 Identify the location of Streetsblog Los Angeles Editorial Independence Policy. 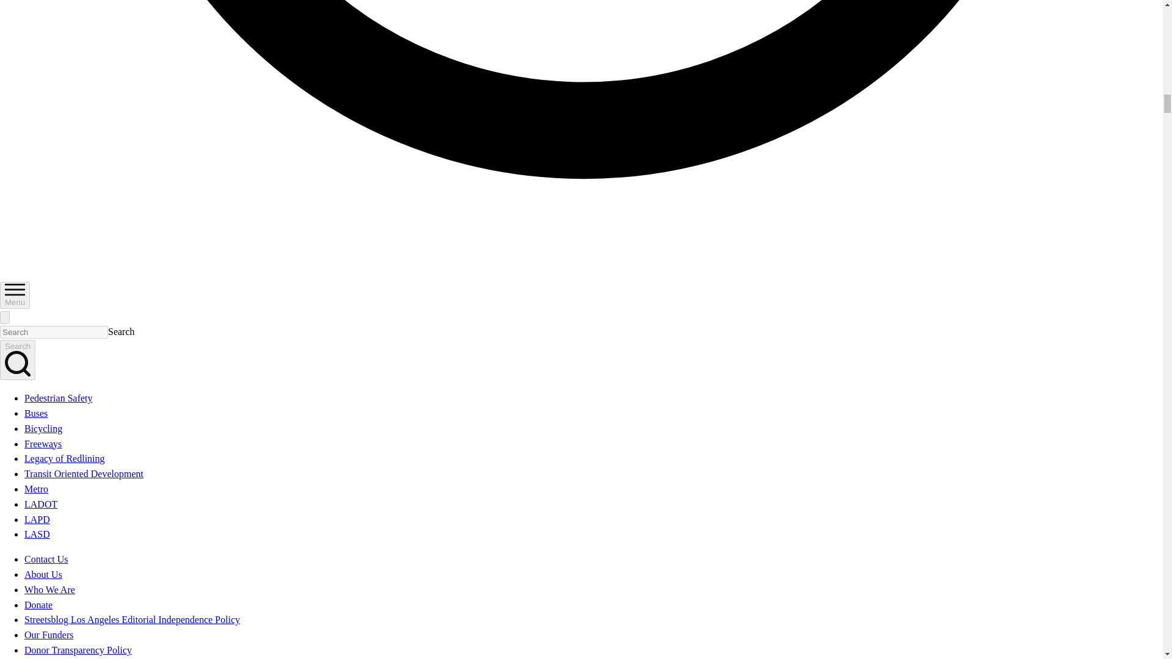
(132, 619).